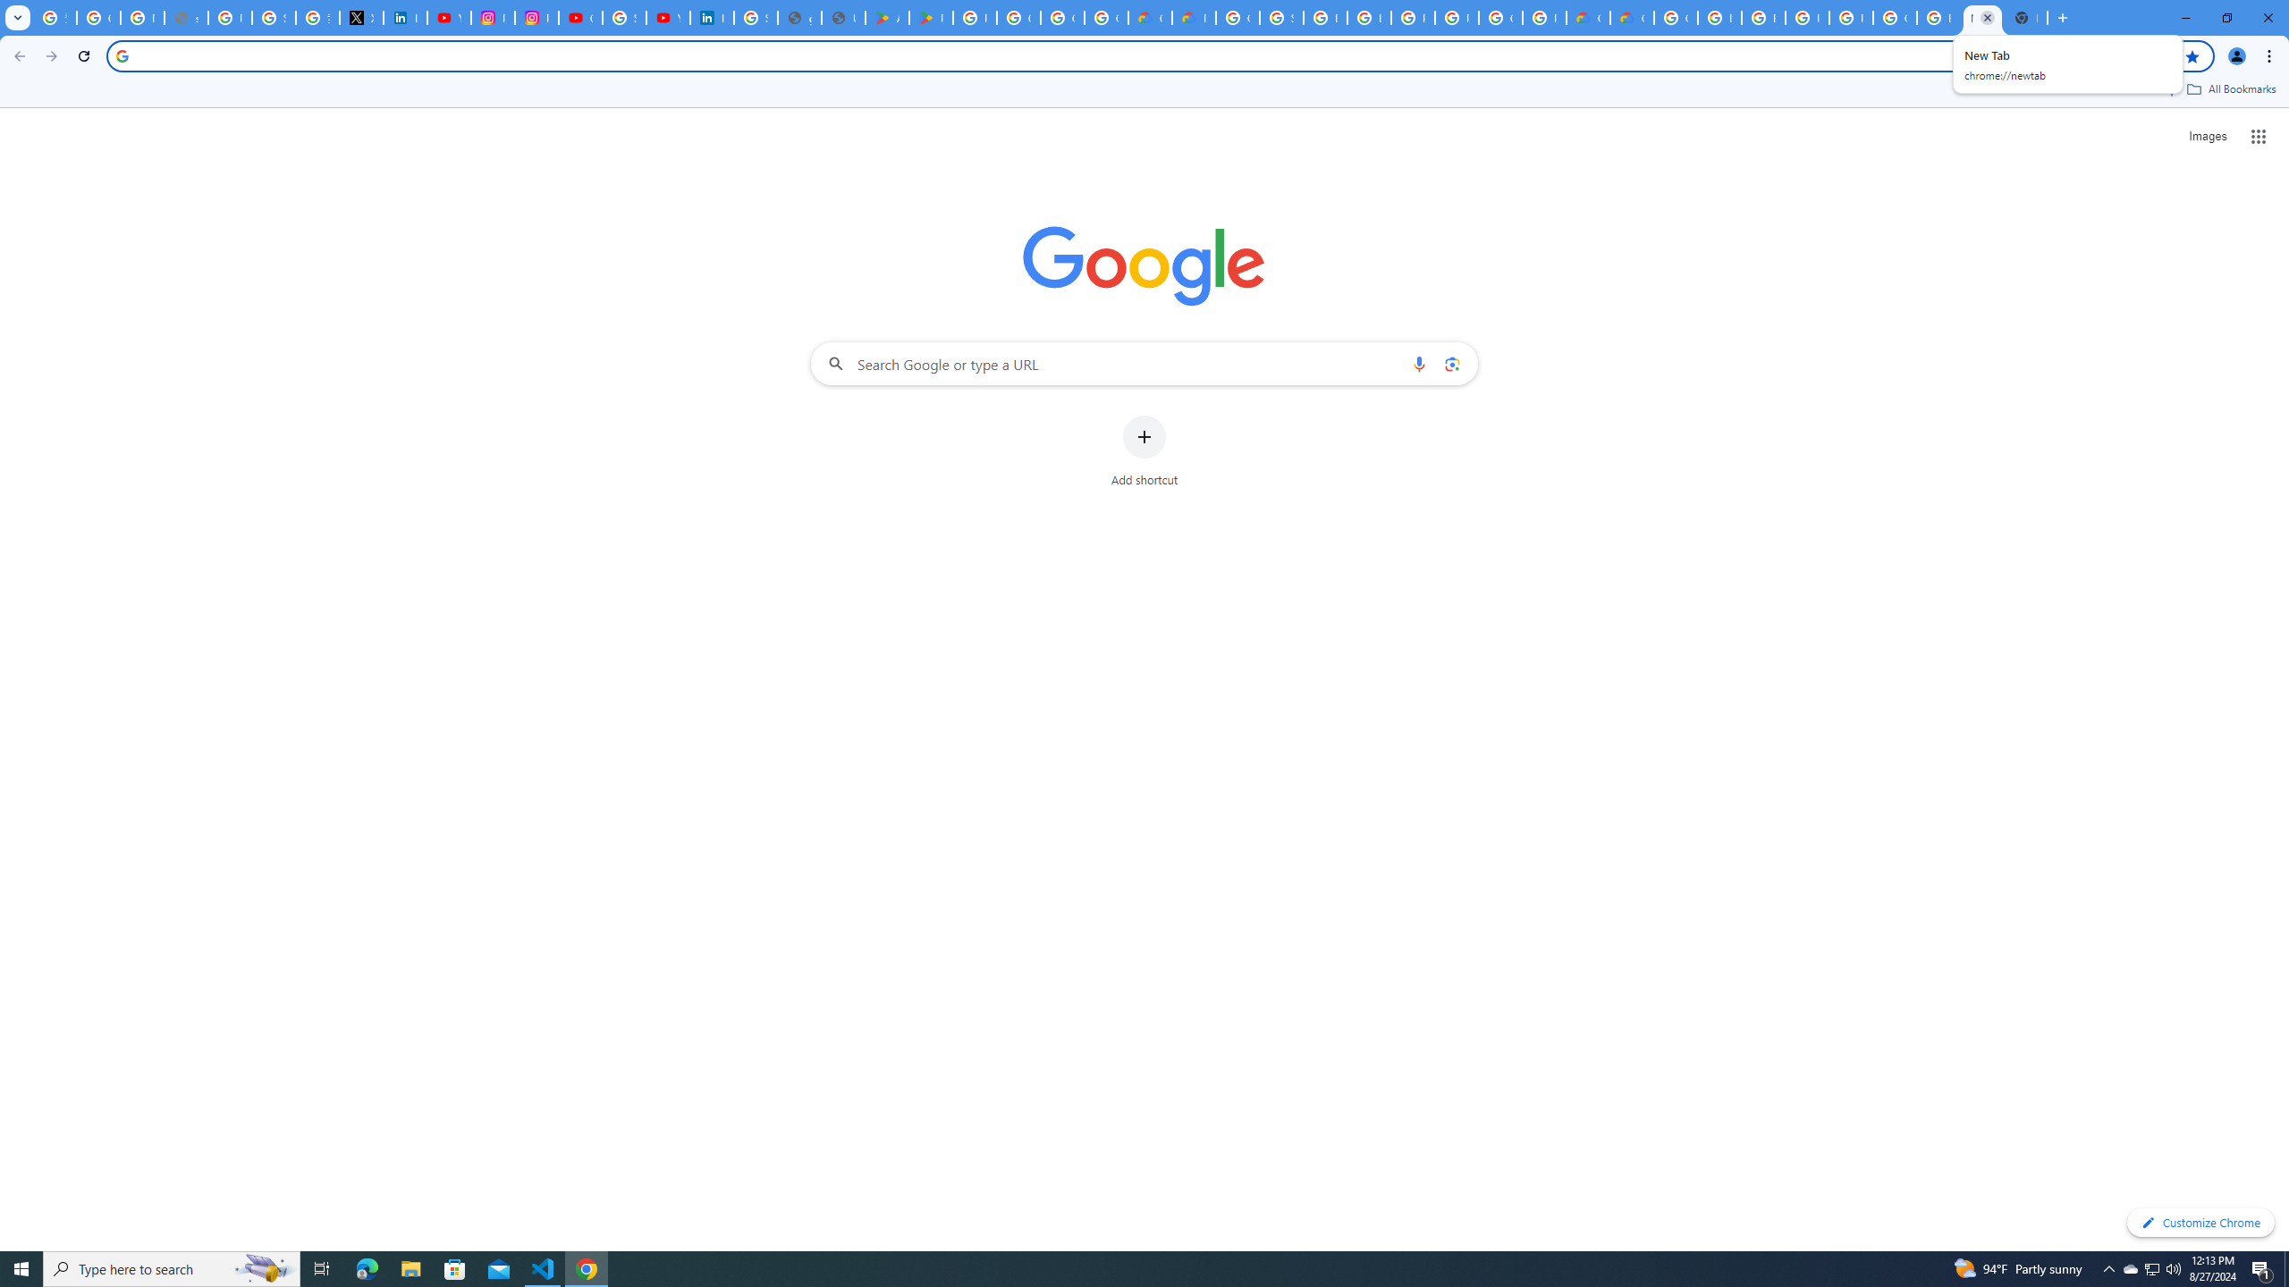  I want to click on Search by voice, so click(1419, 363).